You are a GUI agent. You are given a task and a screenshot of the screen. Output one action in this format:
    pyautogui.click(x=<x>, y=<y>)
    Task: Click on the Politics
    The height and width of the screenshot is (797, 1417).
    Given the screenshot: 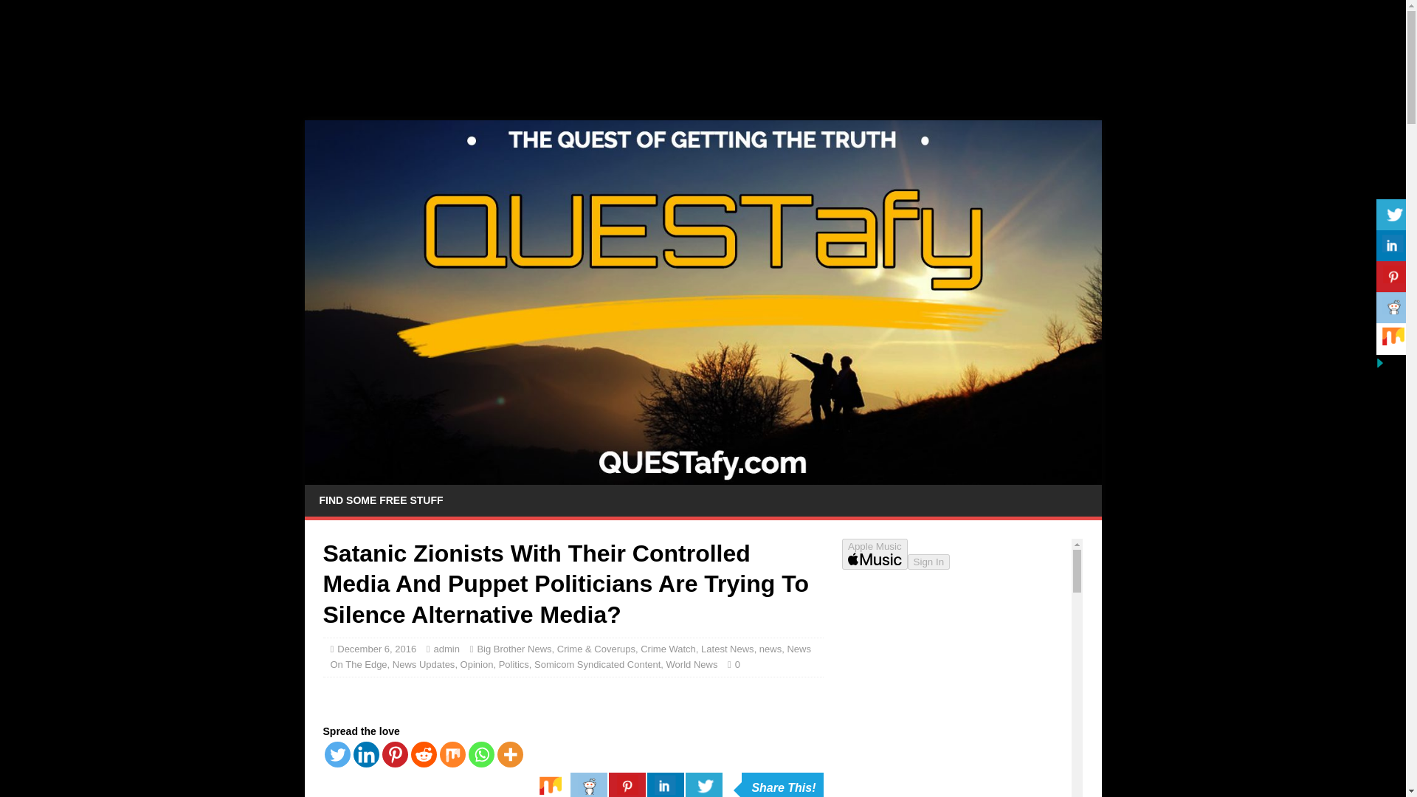 What is the action you would take?
    pyautogui.click(x=514, y=664)
    